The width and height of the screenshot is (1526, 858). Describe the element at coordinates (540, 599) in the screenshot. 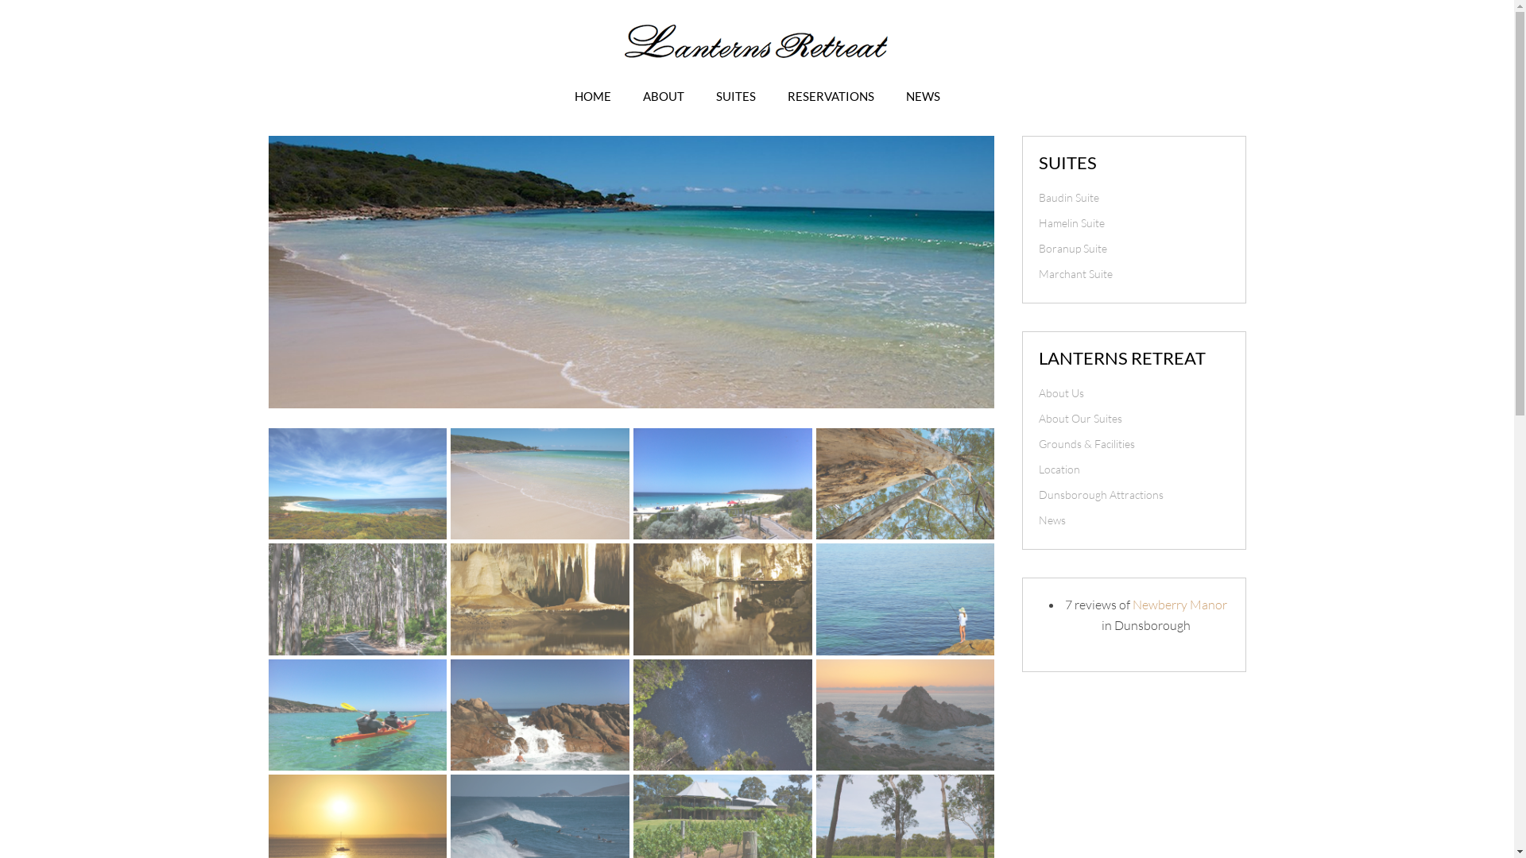

I see `Room` at that location.